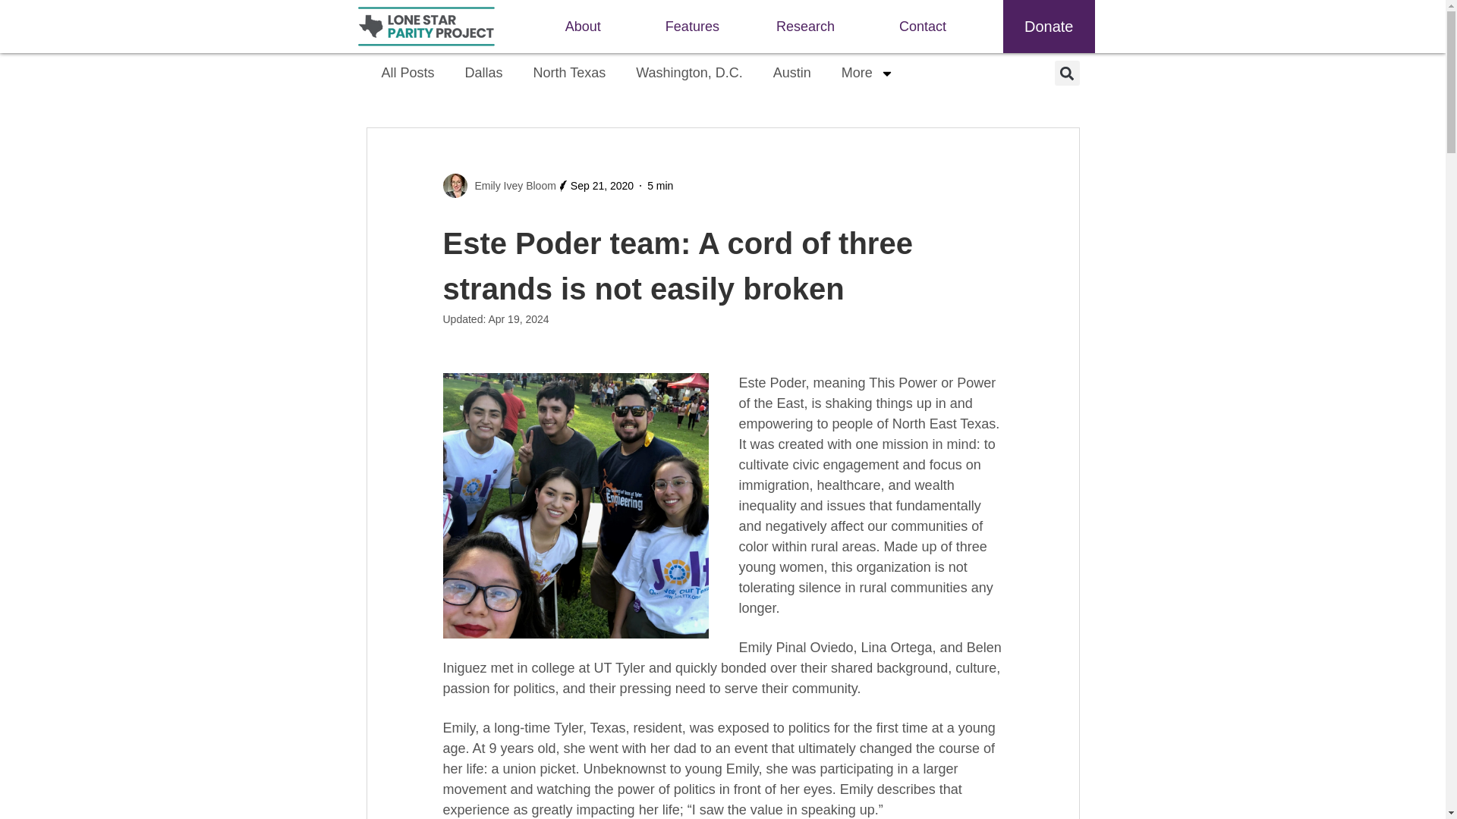  I want to click on Donate, so click(1049, 27).